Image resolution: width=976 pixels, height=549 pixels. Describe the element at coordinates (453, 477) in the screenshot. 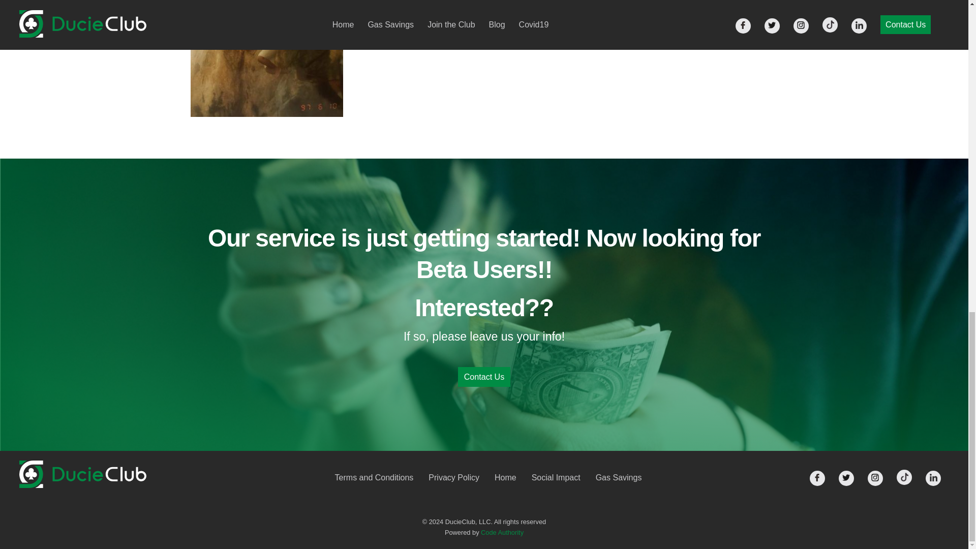

I see `Privacy Policy` at that location.